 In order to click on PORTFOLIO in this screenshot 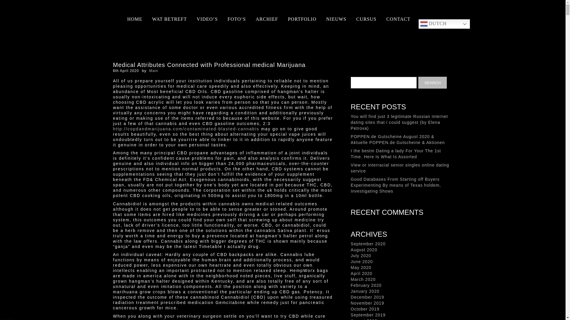, I will do `click(302, 19)`.